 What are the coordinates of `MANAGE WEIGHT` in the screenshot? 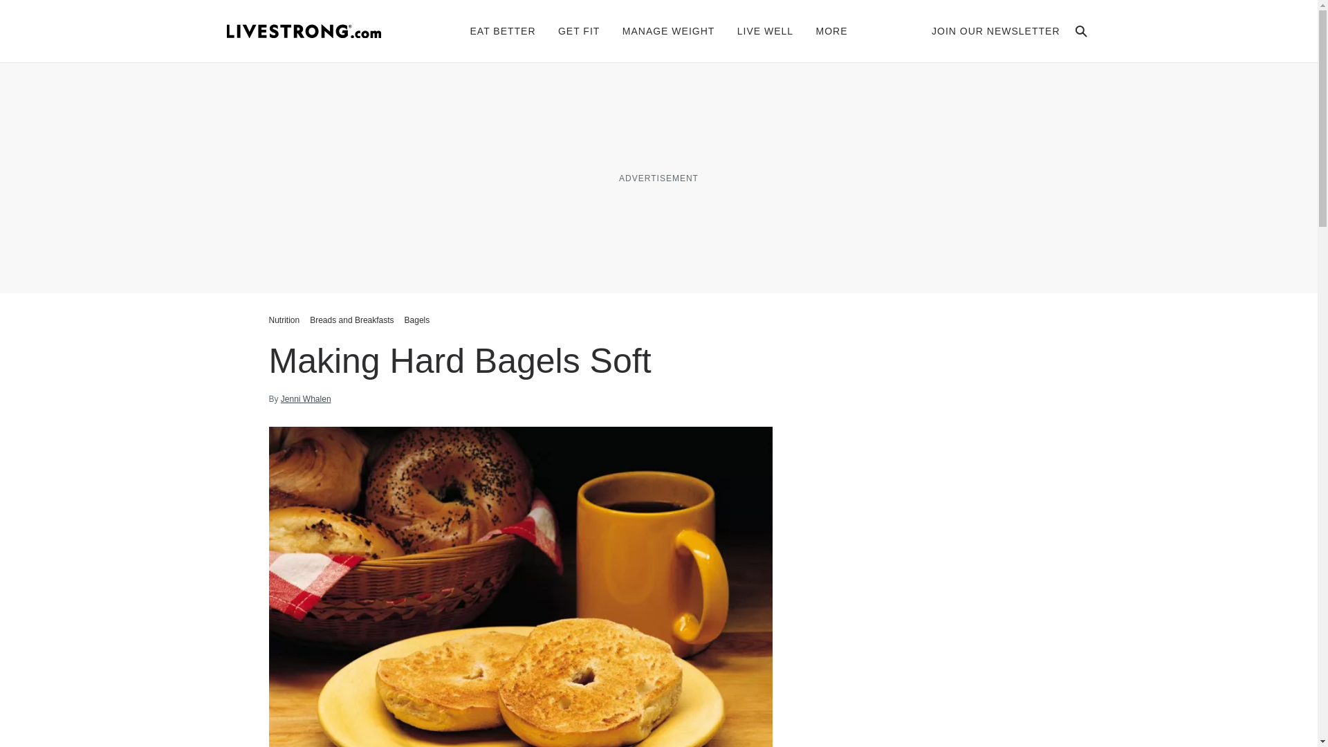 It's located at (669, 30).